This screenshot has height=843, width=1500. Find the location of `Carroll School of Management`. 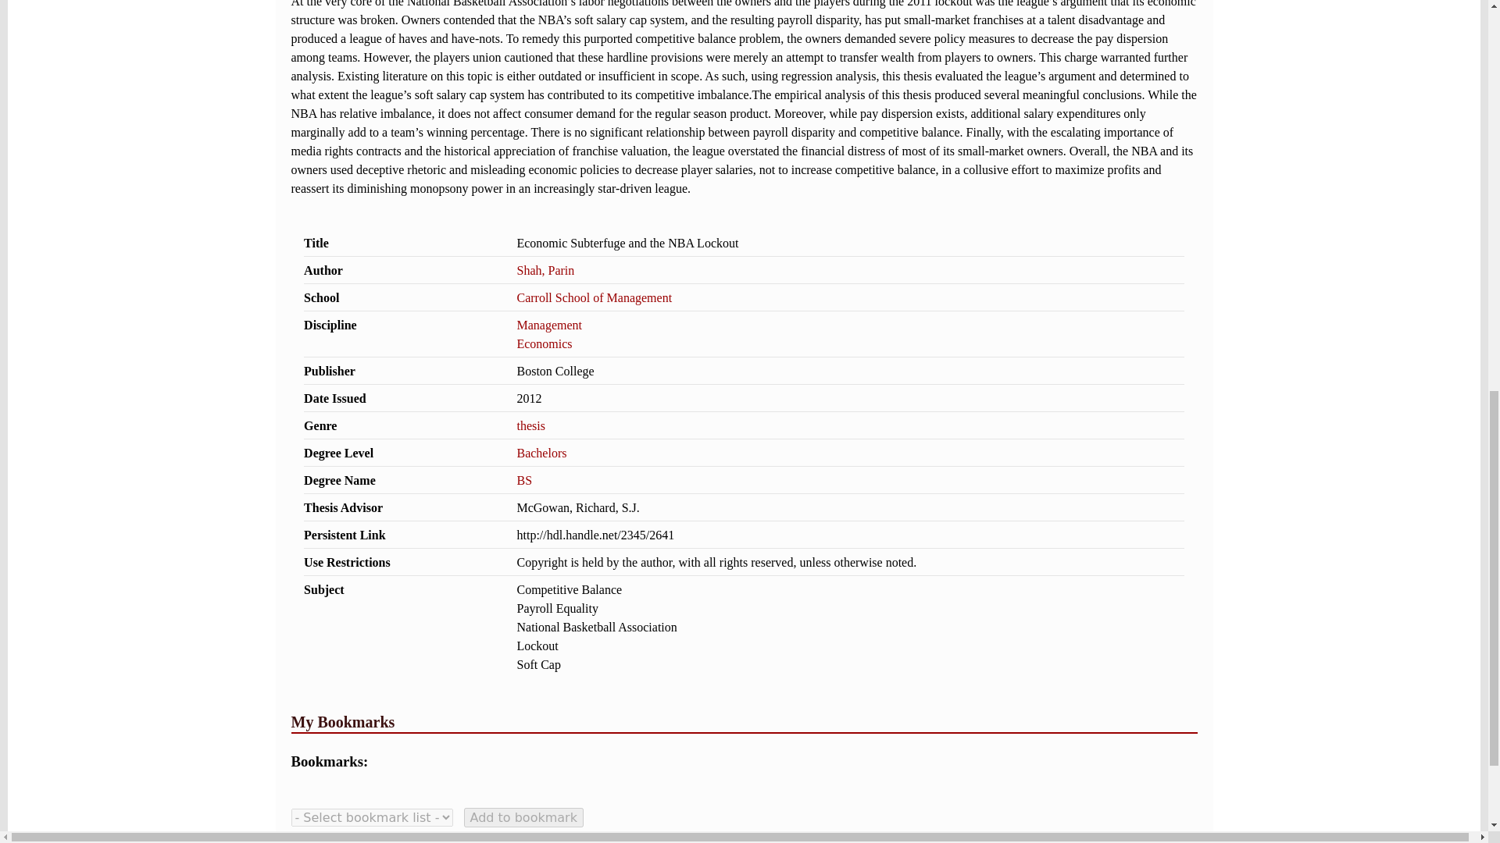

Carroll School of Management is located at coordinates (594, 297).